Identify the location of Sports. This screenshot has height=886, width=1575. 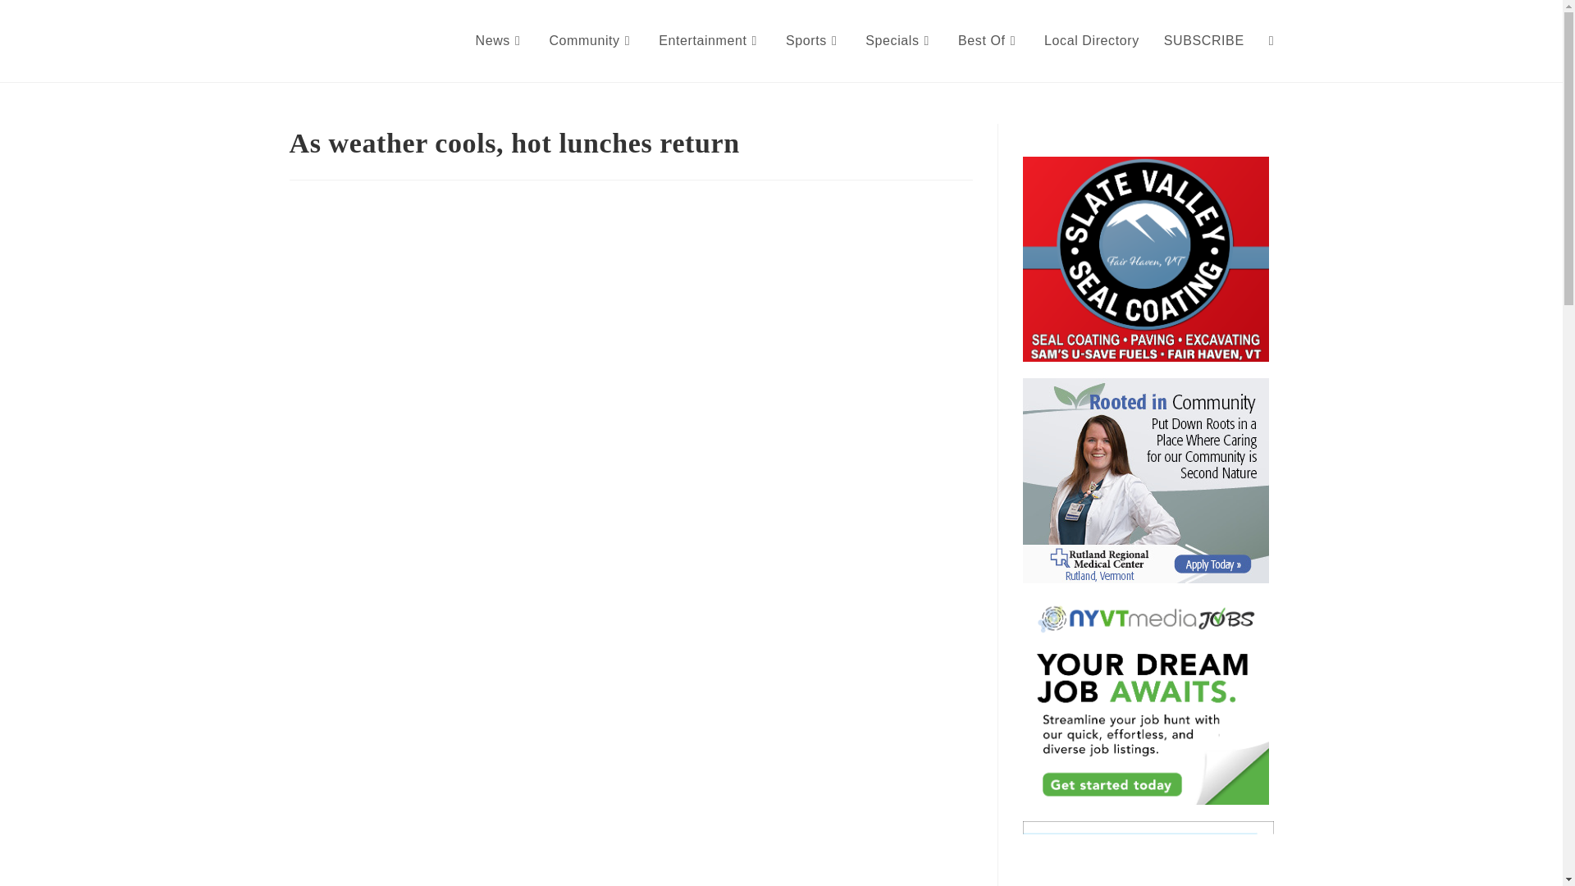
(813, 41).